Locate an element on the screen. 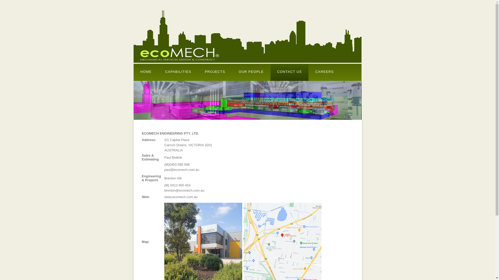 This screenshot has height=280, width=499. PROJECTS is located at coordinates (215, 72).